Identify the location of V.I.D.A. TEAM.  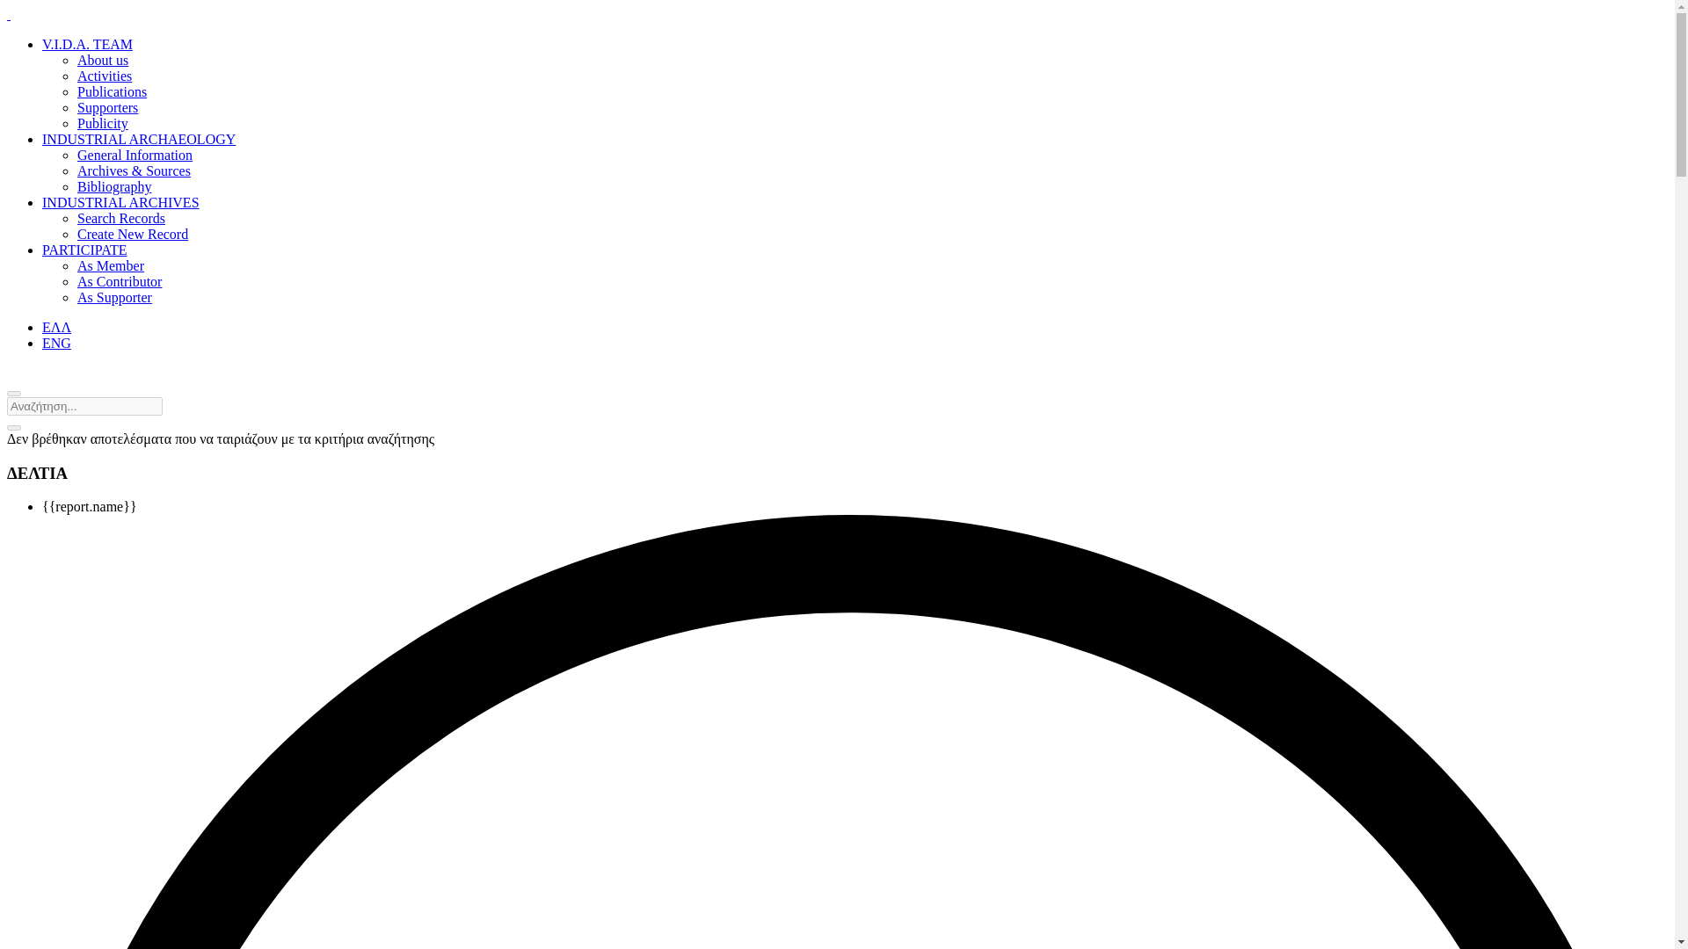
(88, 44).